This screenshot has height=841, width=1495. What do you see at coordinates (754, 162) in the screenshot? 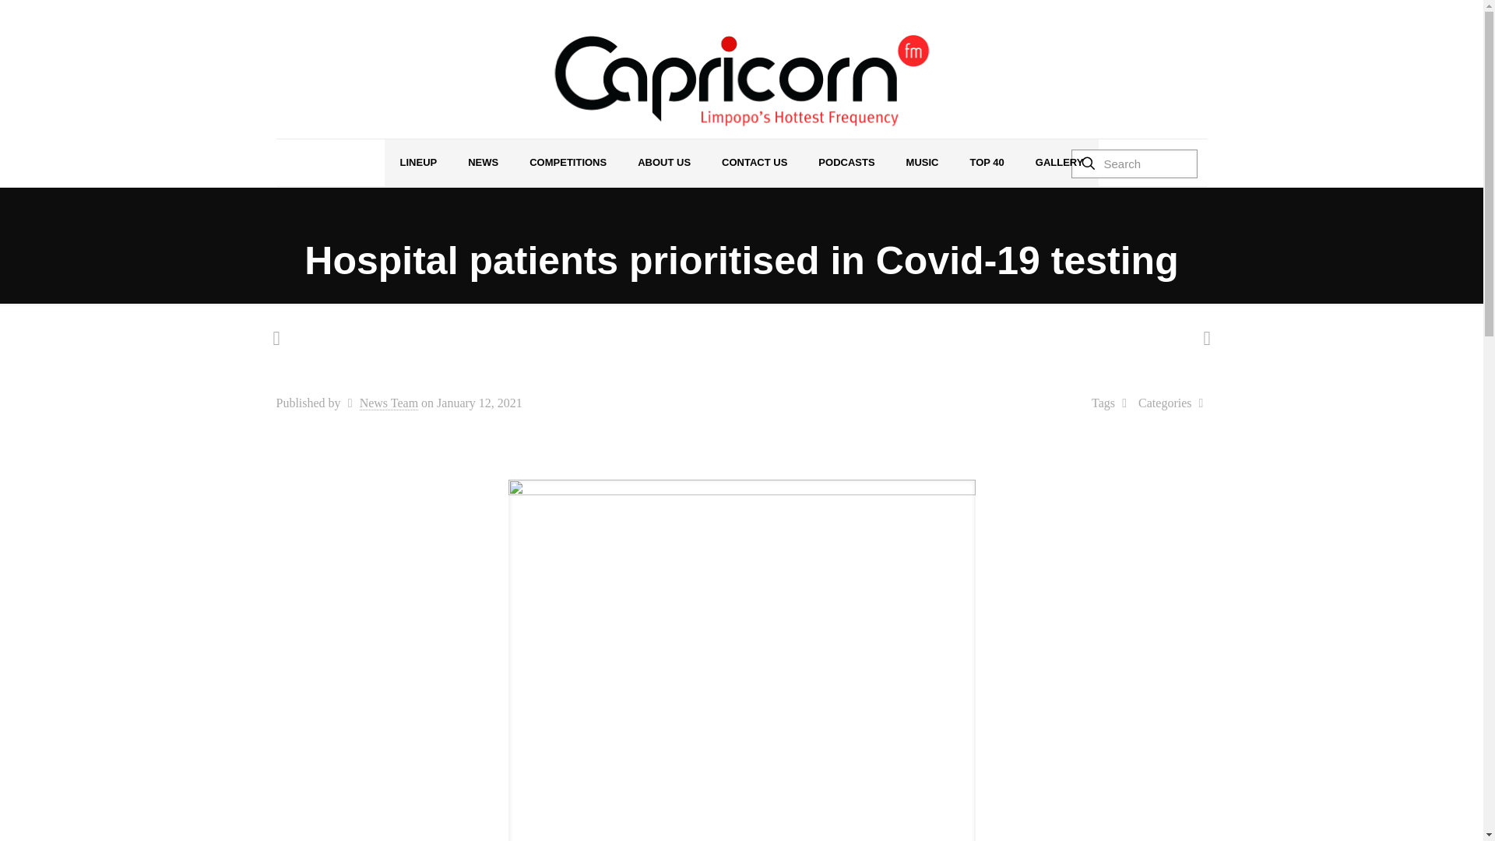
I see `CONTACT US` at bounding box center [754, 162].